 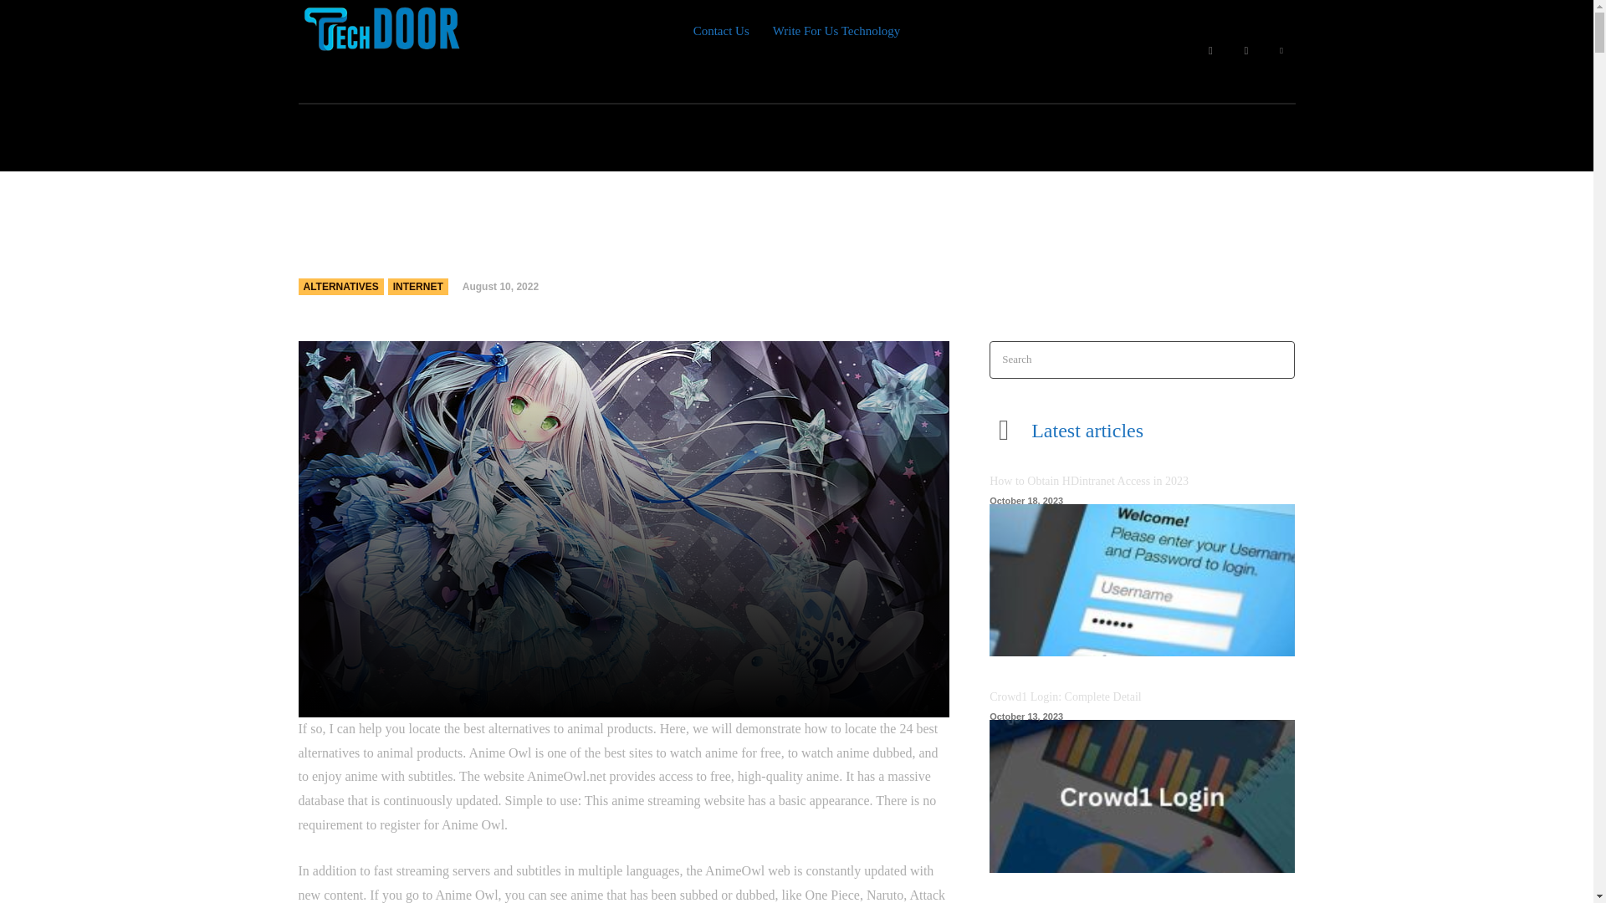 What do you see at coordinates (1246, 51) in the screenshot?
I see `Instagram` at bounding box center [1246, 51].